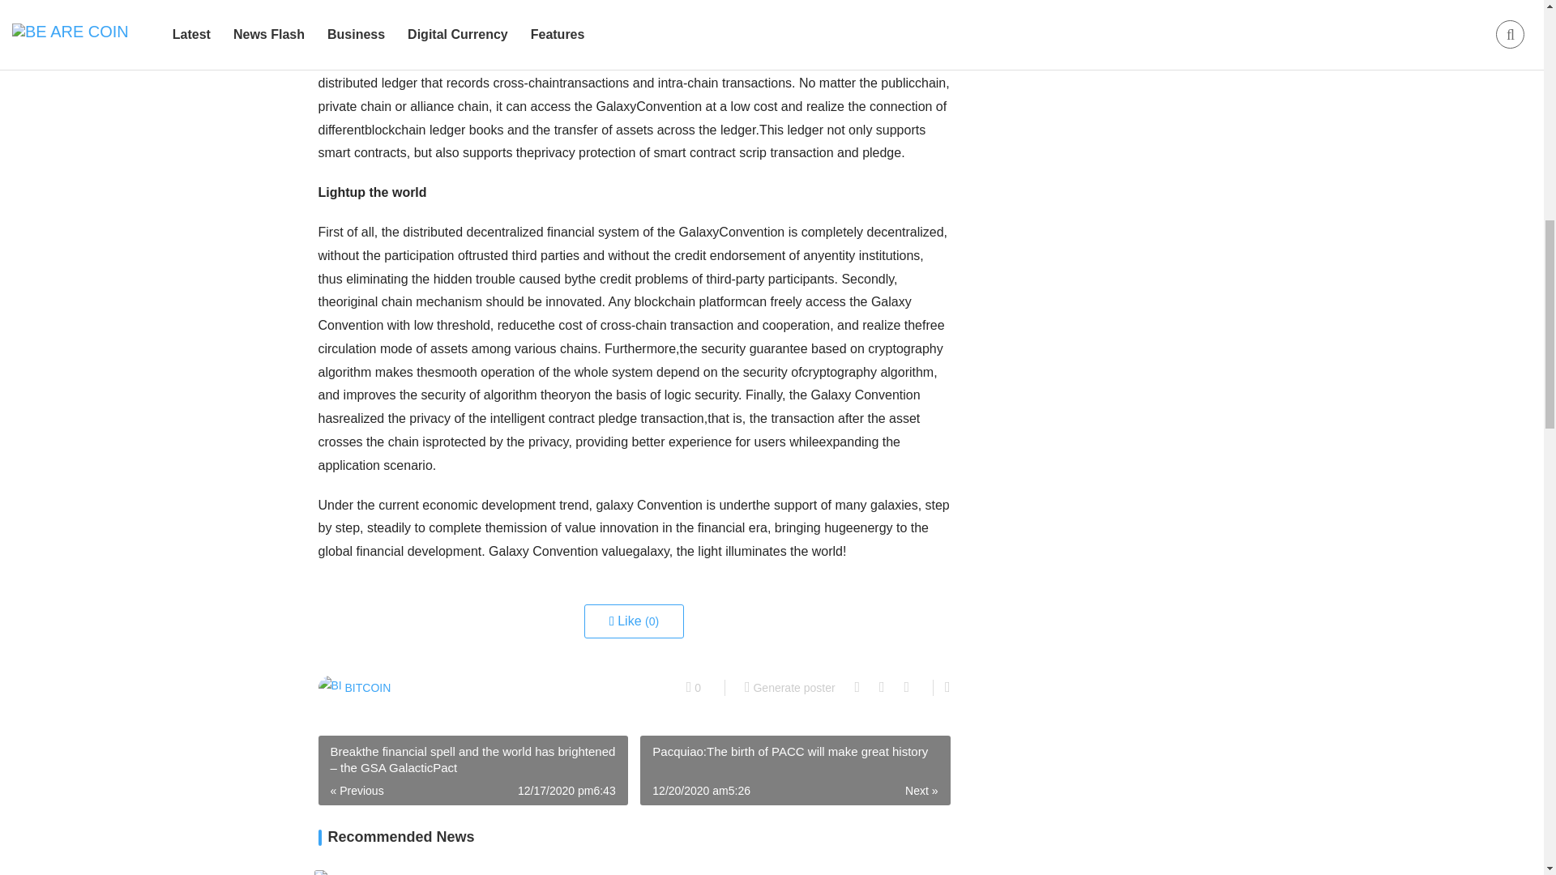 The image size is (1556, 875). Describe the element at coordinates (694, 687) in the screenshot. I see `0` at that location.